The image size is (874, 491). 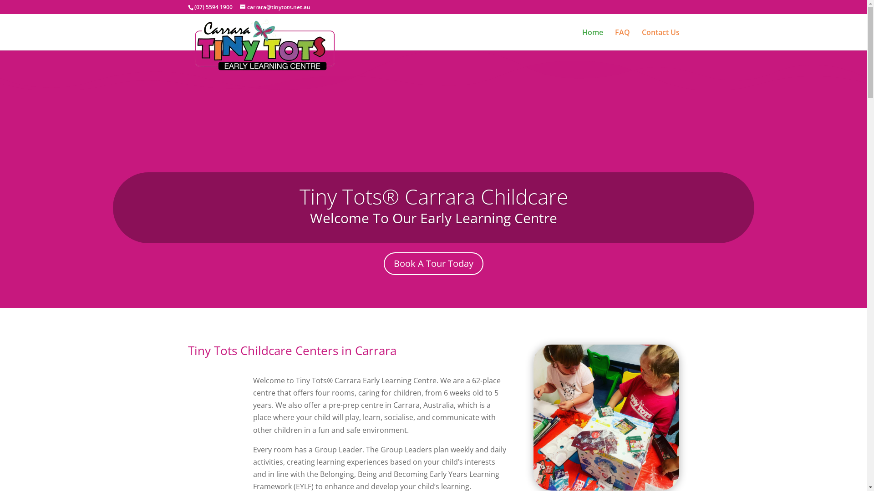 I want to click on Contact Us, so click(x=661, y=40).